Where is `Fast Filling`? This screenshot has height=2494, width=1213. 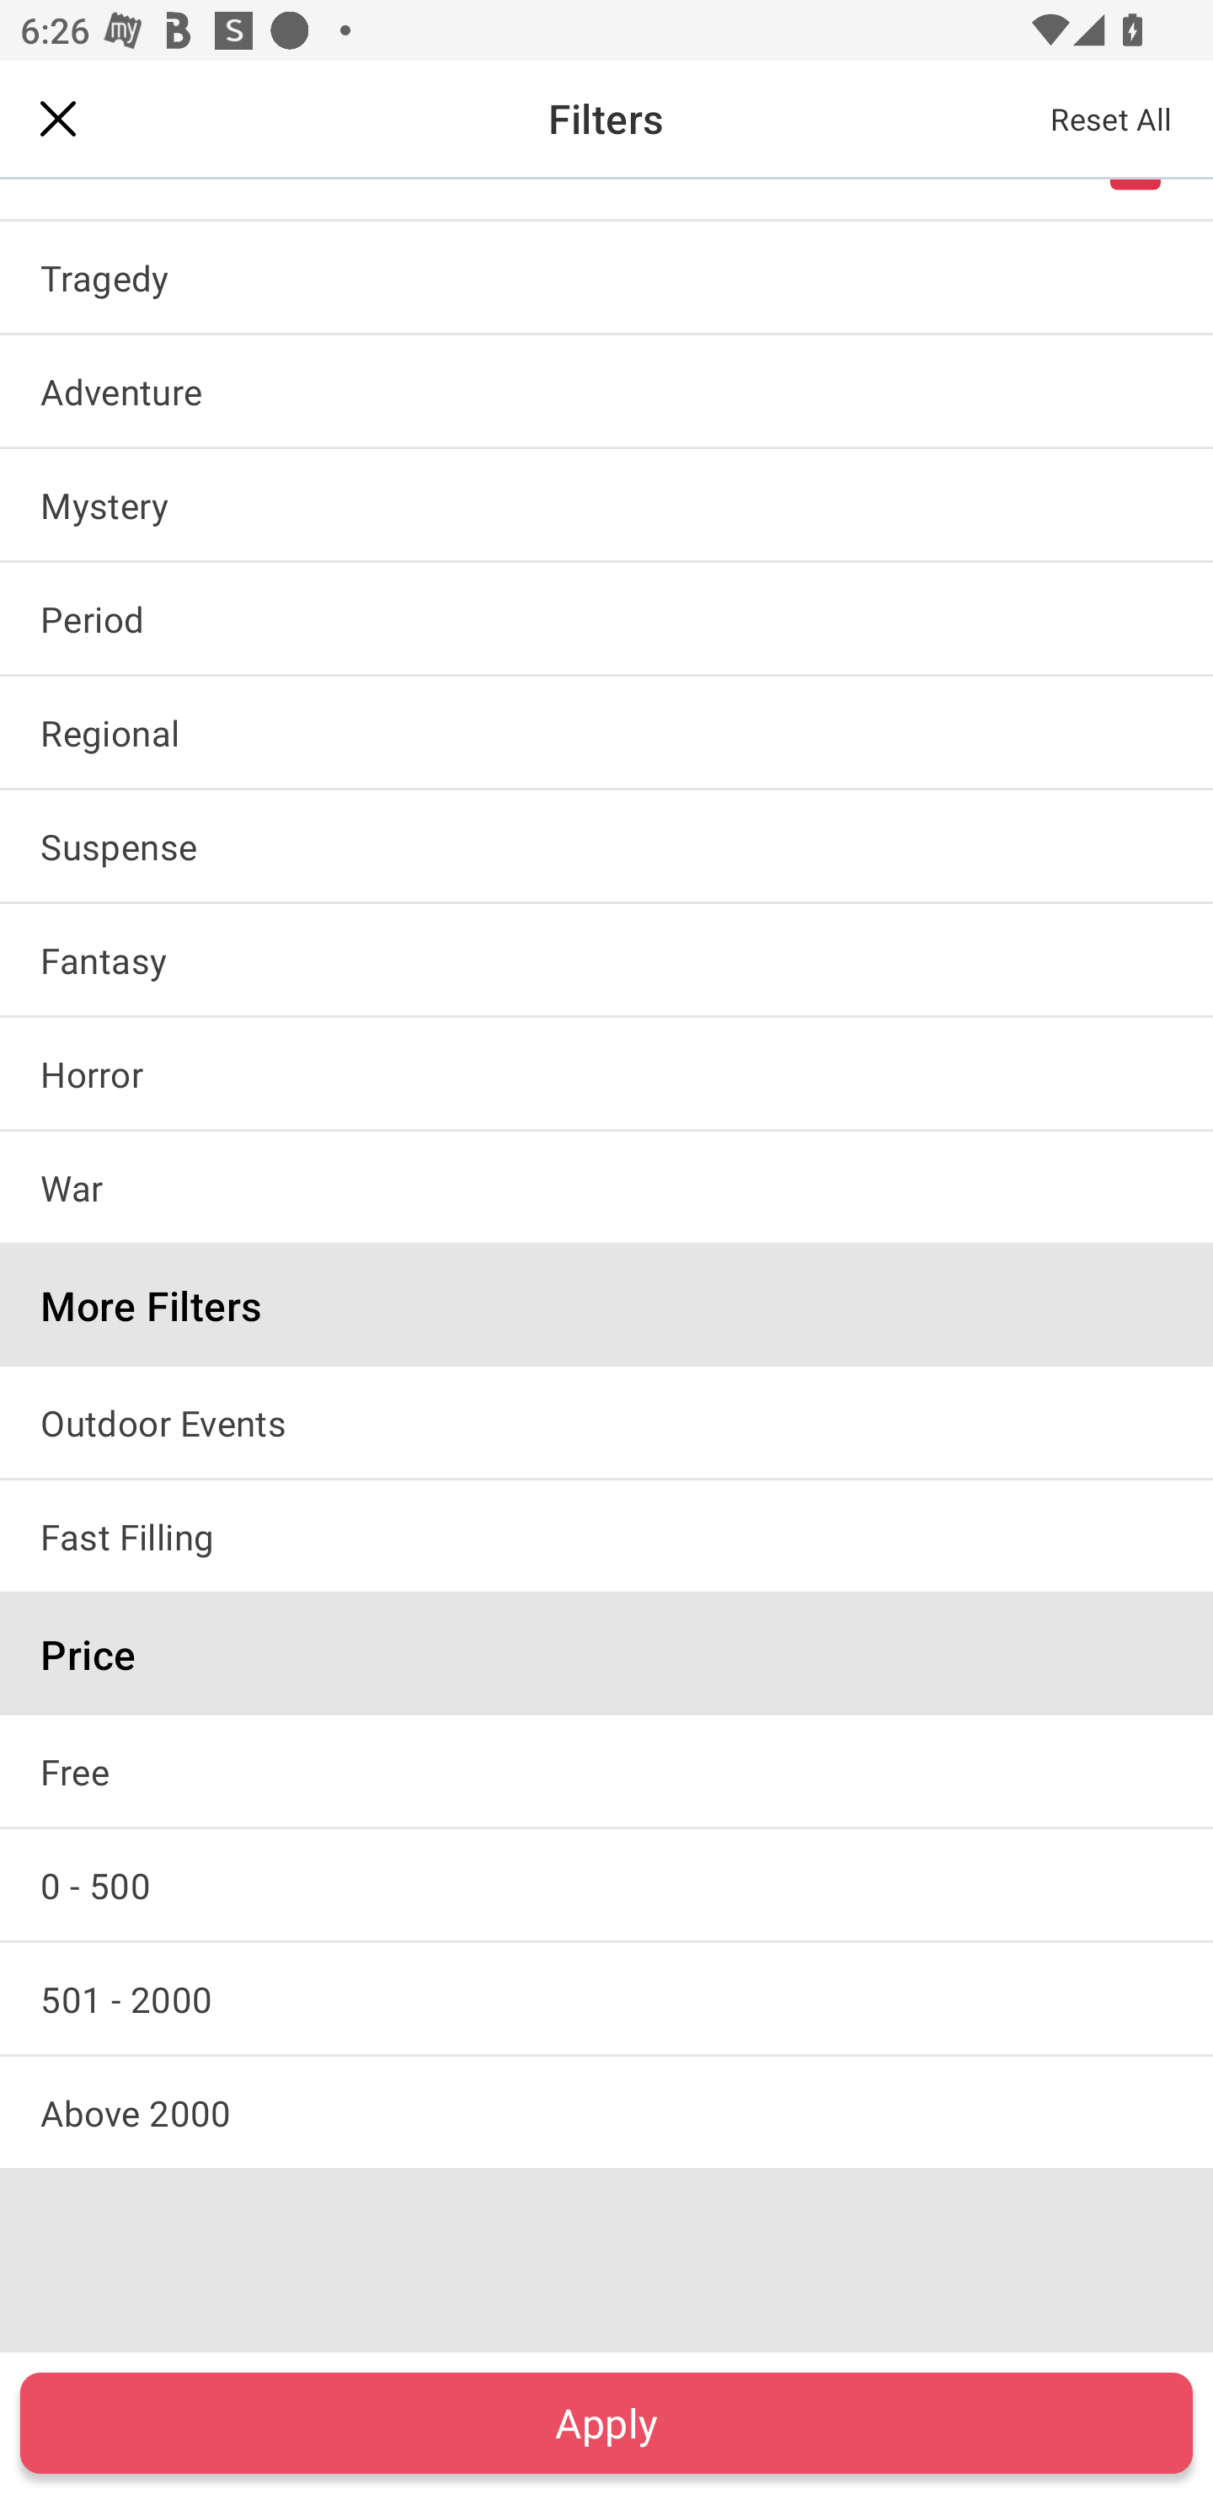 Fast Filling is located at coordinates (606, 1536).